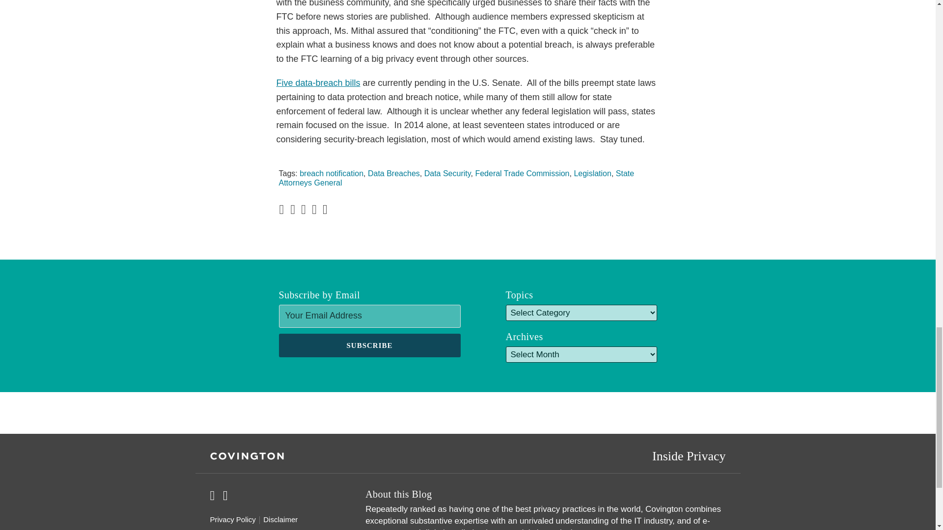 This screenshot has width=943, height=530. What do you see at coordinates (689, 455) in the screenshot?
I see `Inside Privacy` at bounding box center [689, 455].